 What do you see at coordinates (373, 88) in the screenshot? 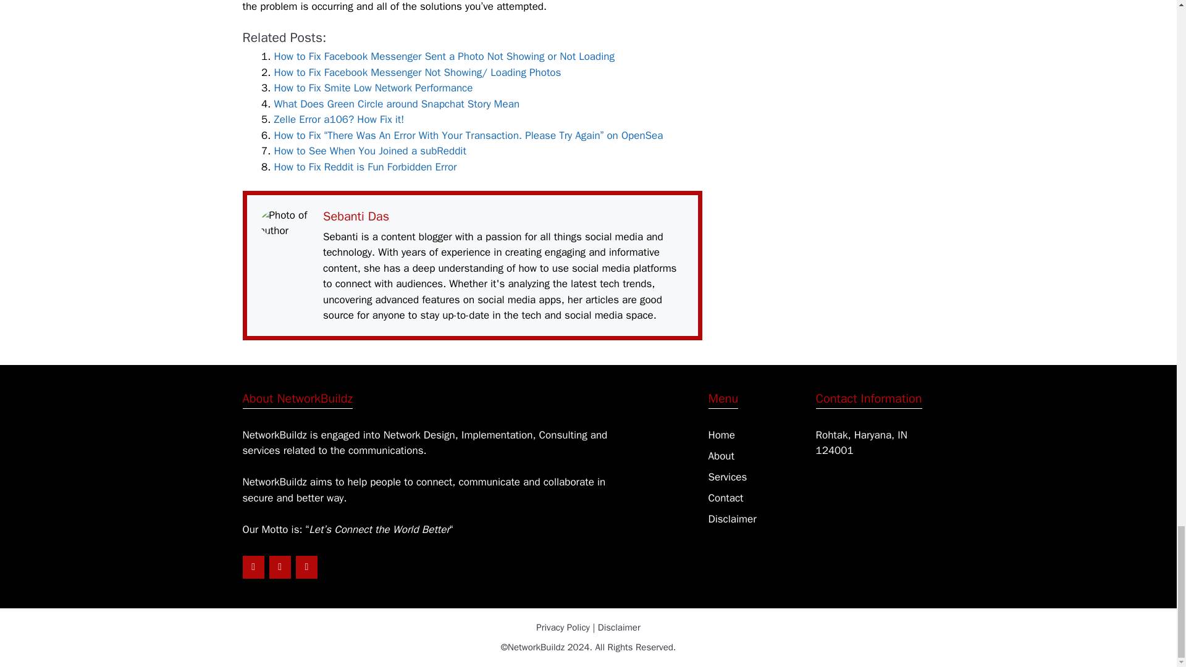
I see `How to Fix Smite Low Network Performance` at bounding box center [373, 88].